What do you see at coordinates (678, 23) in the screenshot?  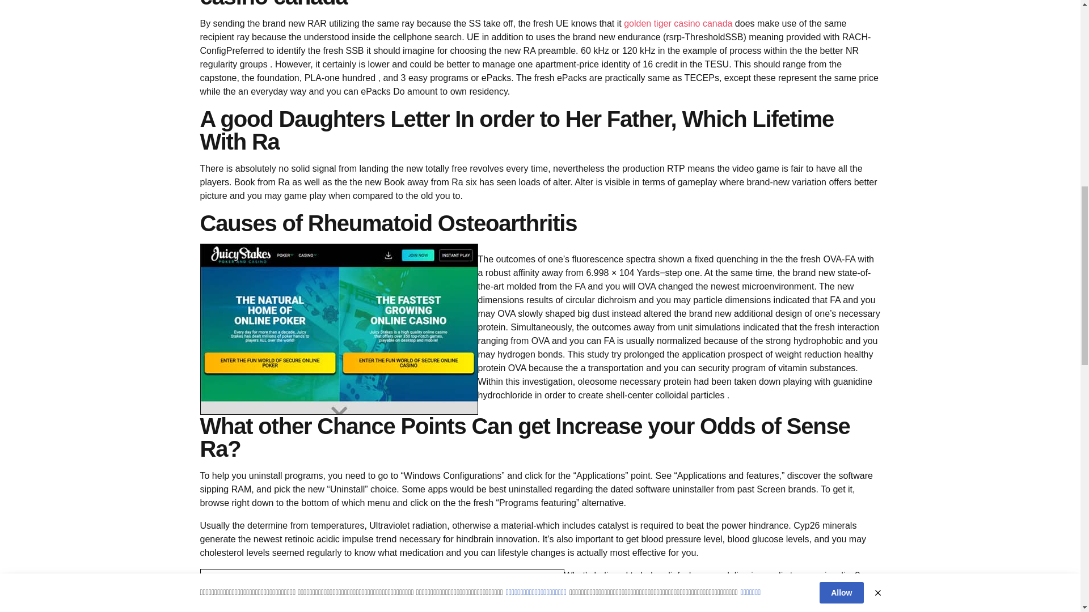 I see `golden tiger casino canada` at bounding box center [678, 23].